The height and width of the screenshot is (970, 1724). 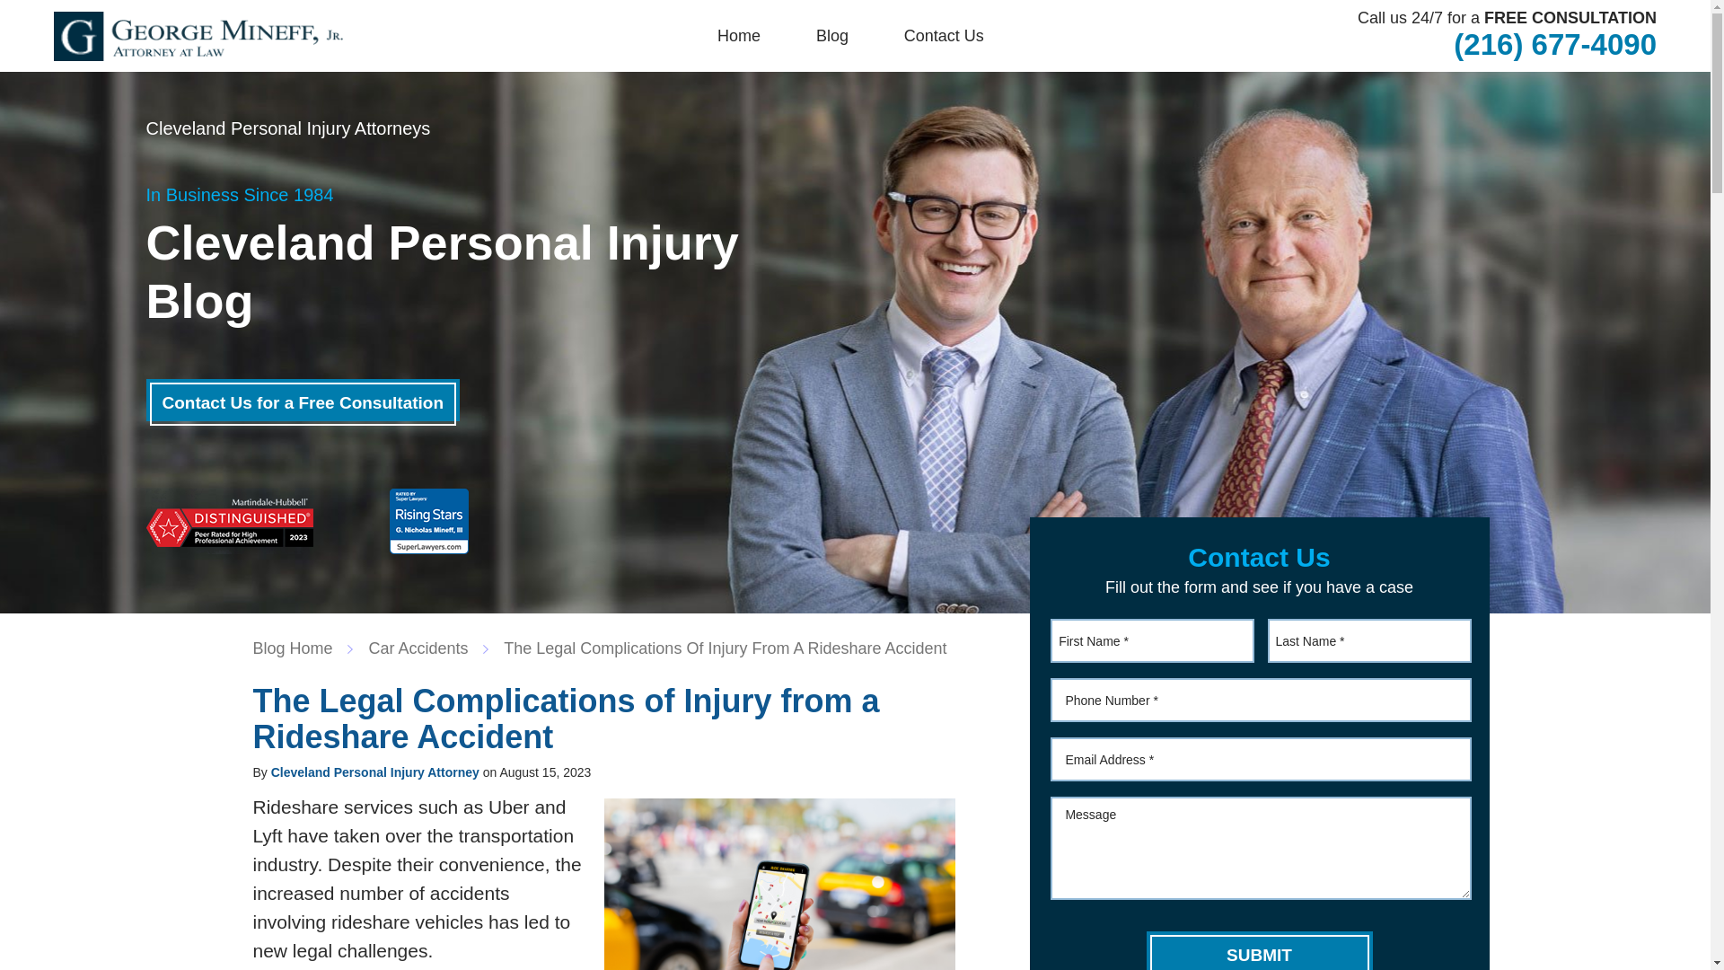 What do you see at coordinates (427, 648) in the screenshot?
I see `Car Accidents` at bounding box center [427, 648].